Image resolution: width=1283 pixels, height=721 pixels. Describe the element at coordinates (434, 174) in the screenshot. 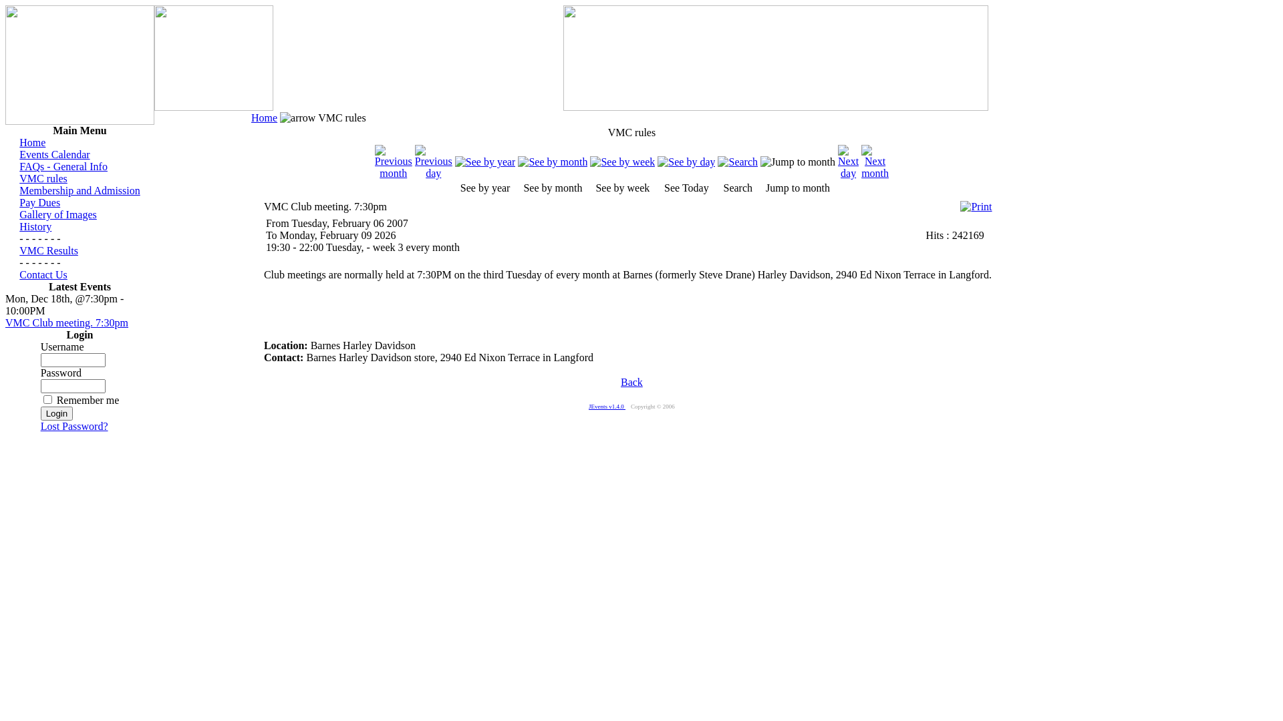

I see `Previous day` at that location.